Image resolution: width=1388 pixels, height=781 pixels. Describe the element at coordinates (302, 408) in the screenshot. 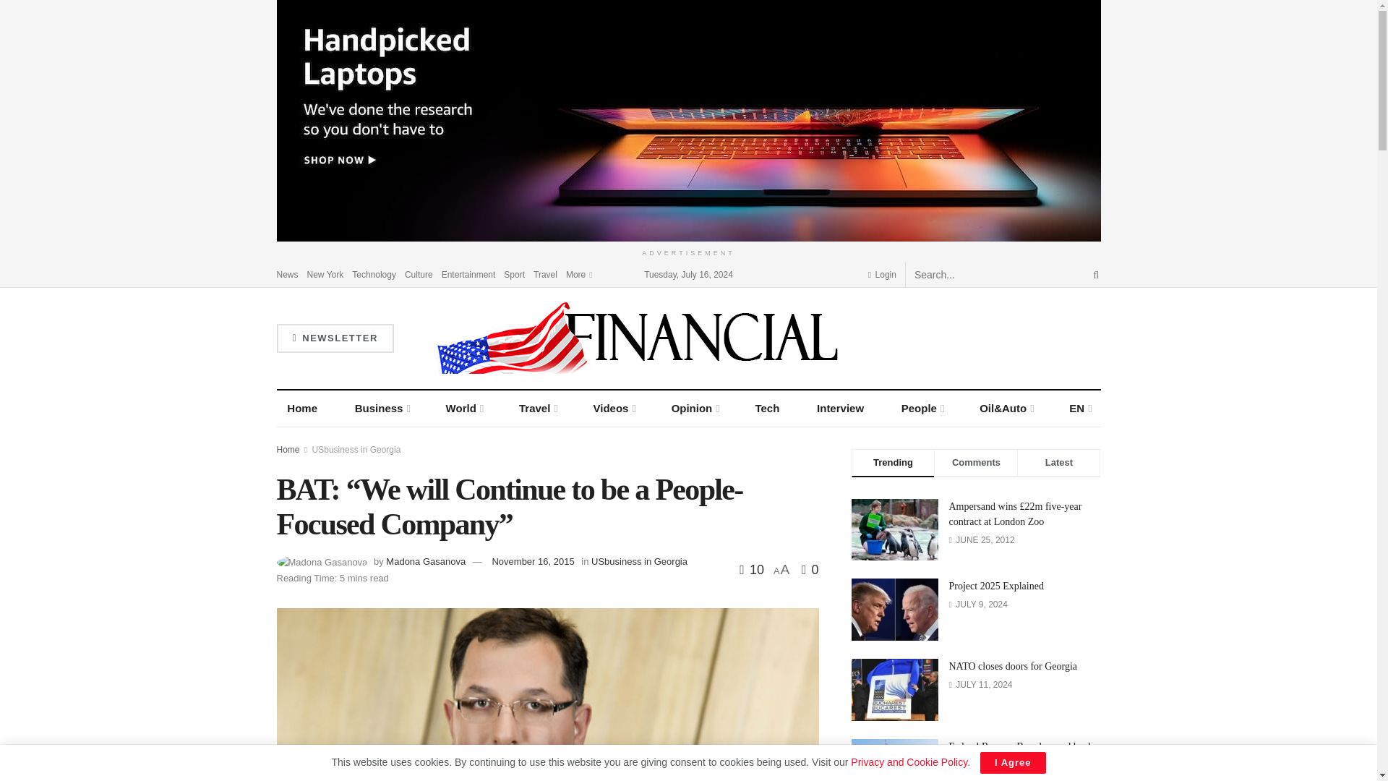

I see `Home` at that location.